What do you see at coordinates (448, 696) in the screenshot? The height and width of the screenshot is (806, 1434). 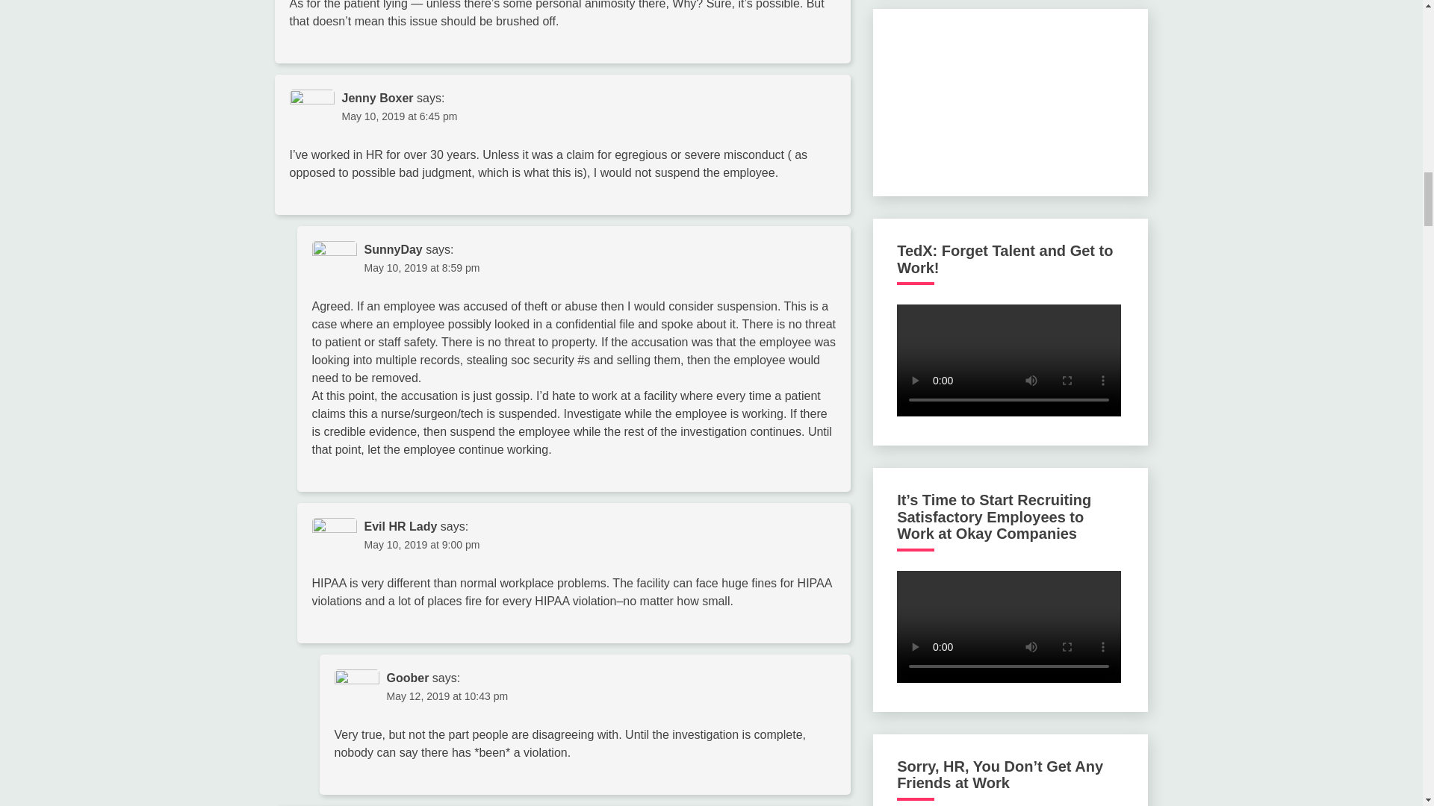 I see `May 12, 2019 at 10:43 pm` at bounding box center [448, 696].